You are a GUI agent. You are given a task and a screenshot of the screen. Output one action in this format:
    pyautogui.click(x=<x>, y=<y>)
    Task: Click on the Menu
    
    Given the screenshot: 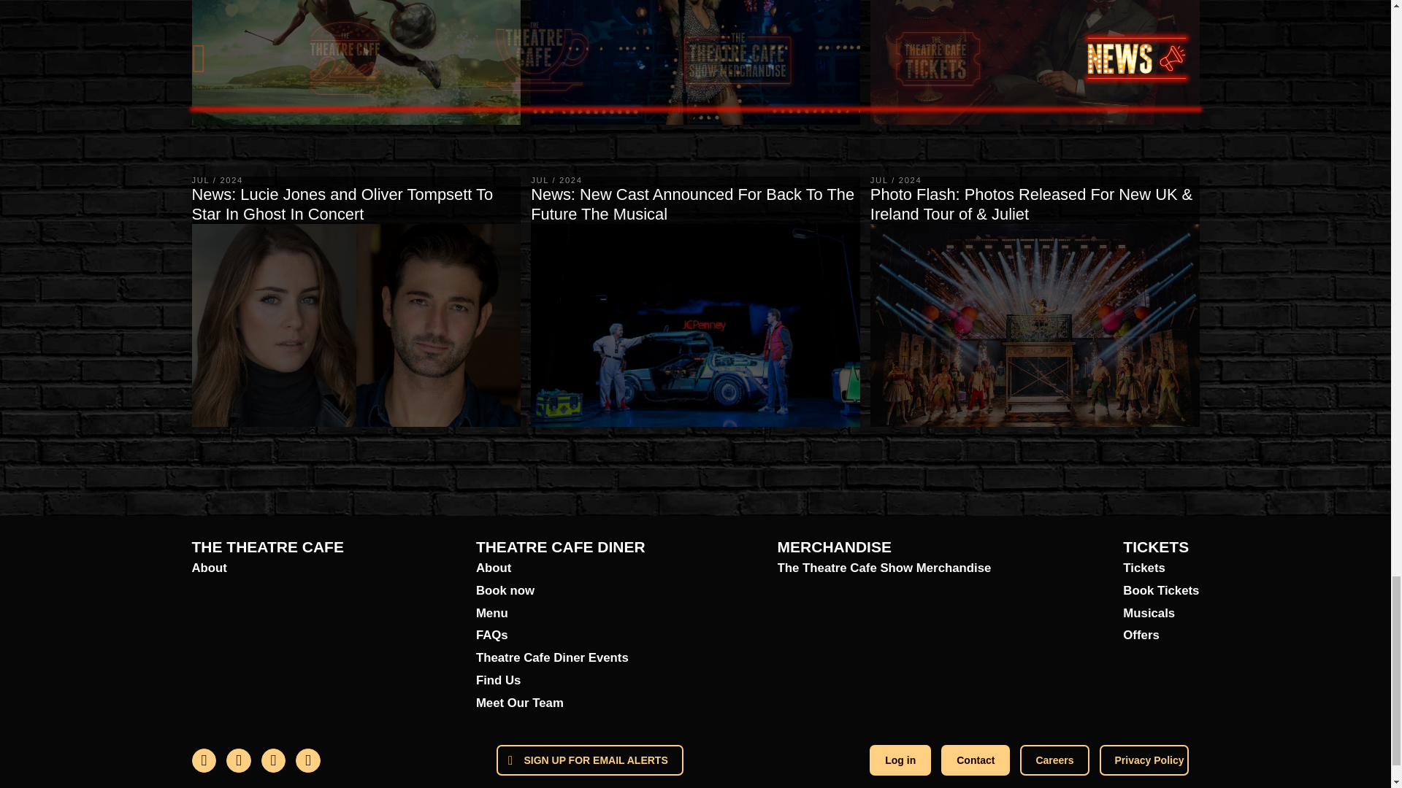 What is the action you would take?
    pyautogui.click(x=561, y=614)
    